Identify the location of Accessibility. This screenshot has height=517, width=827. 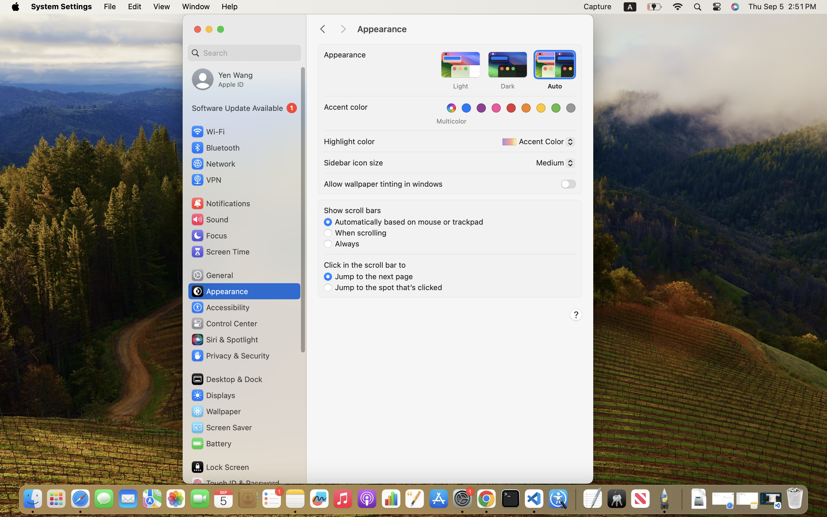
(220, 307).